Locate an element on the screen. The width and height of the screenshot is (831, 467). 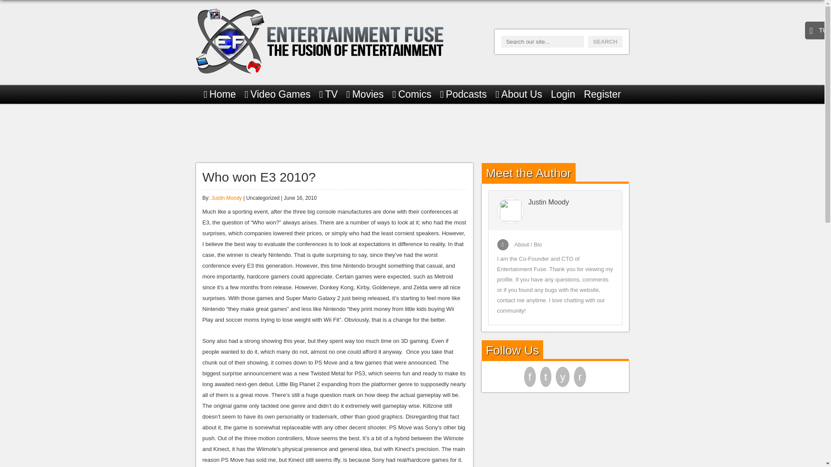
Home is located at coordinates (220, 94).